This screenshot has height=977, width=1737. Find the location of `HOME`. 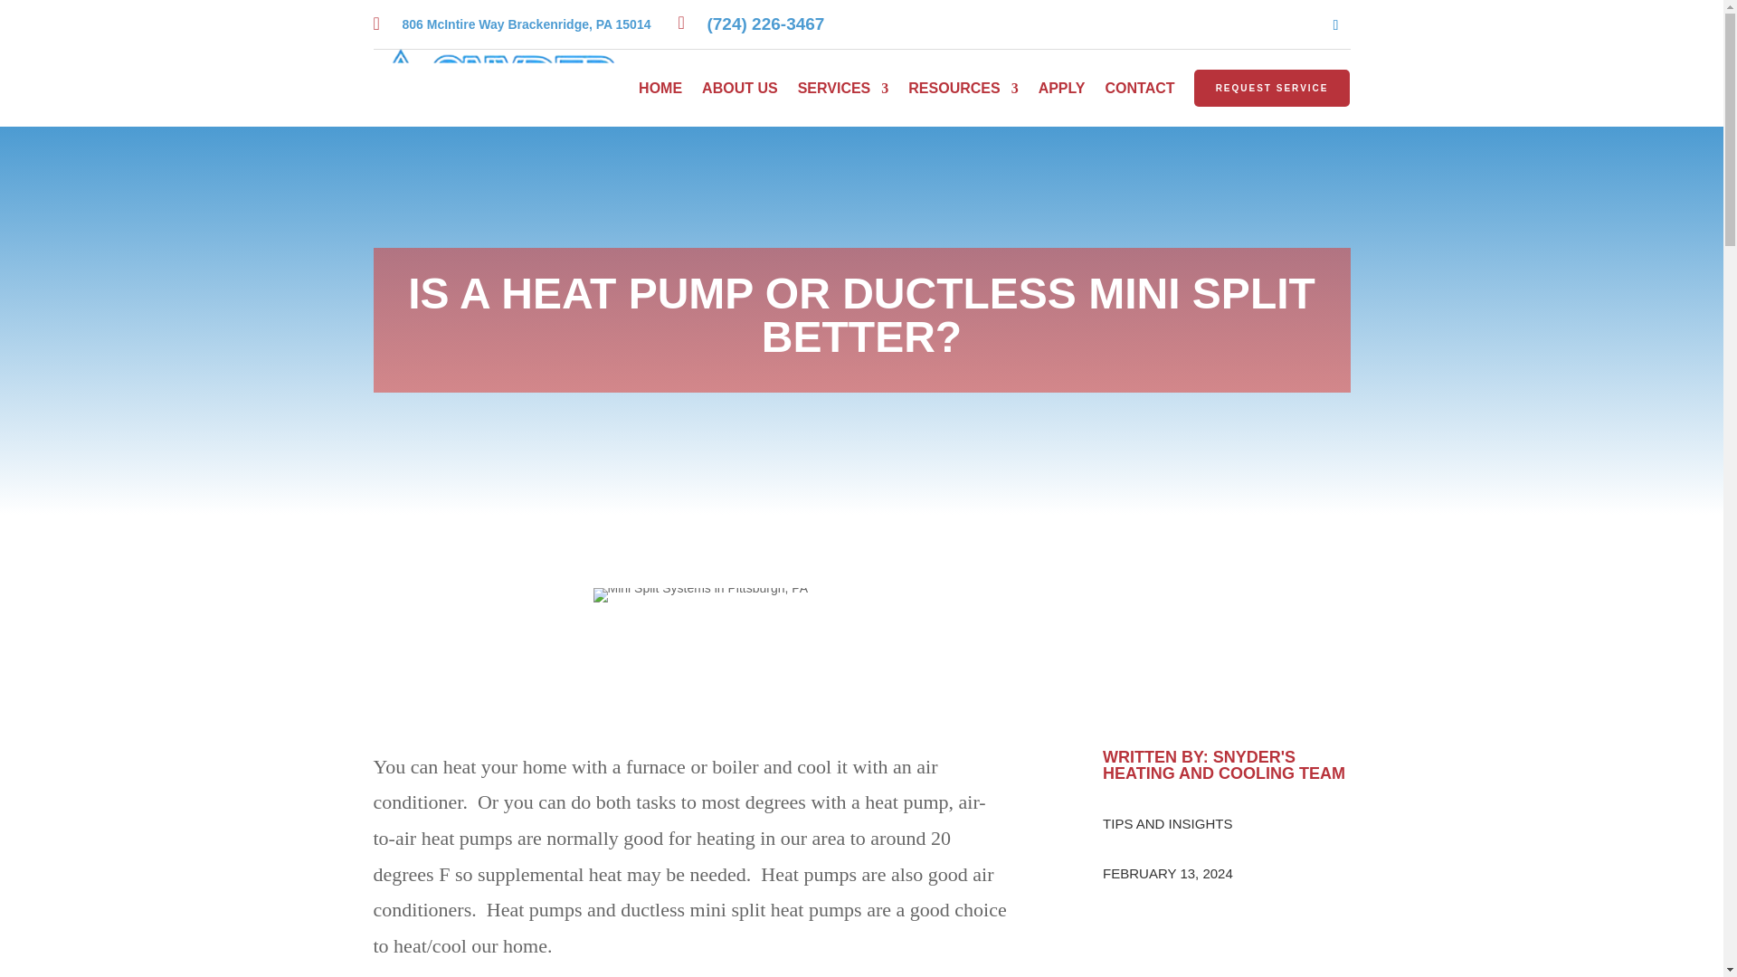

HOME is located at coordinates (660, 90).